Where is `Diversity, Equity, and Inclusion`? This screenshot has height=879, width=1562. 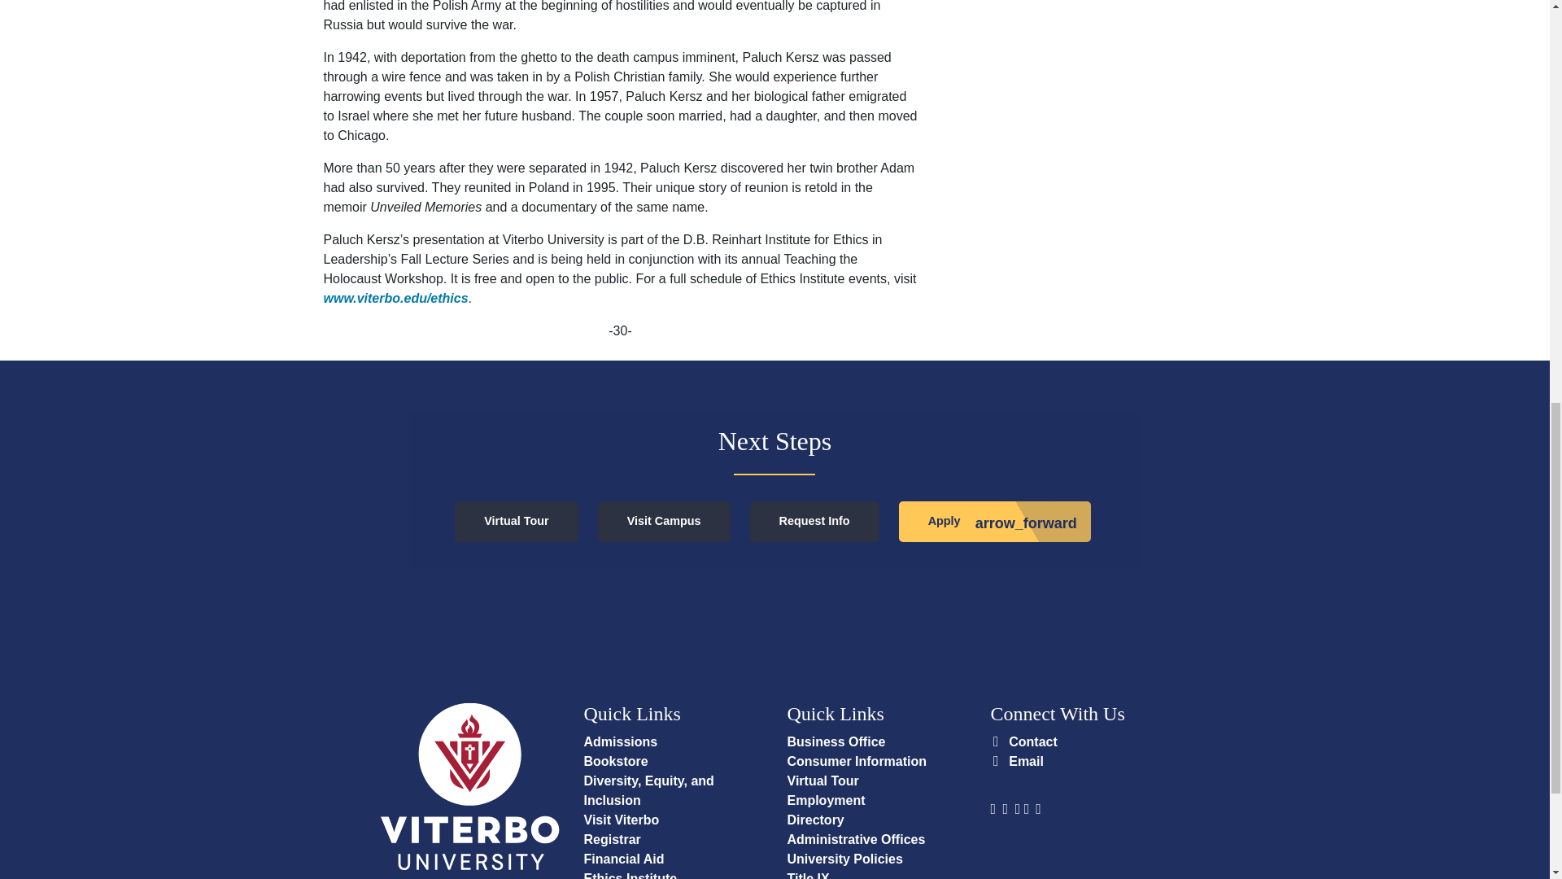 Diversity, Equity, and Inclusion is located at coordinates (649, 791).